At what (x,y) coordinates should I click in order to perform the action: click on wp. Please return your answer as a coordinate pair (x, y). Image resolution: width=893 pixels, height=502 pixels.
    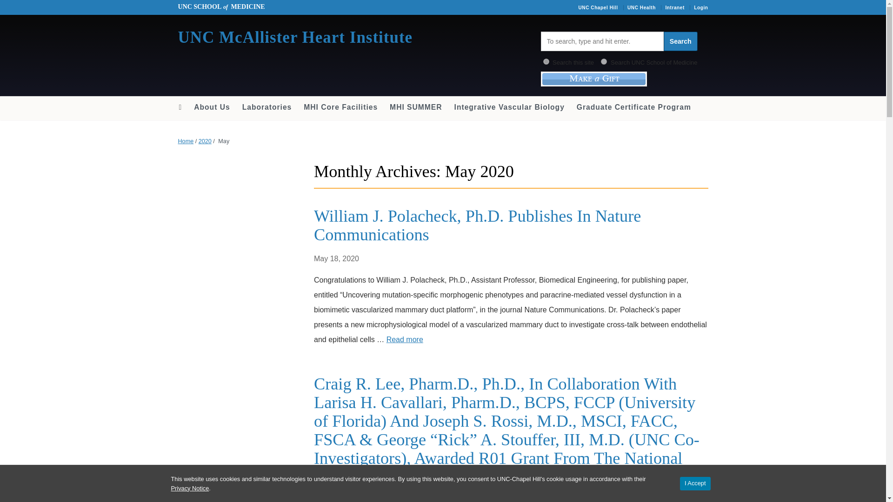
    Looking at the image, I should click on (546, 61).